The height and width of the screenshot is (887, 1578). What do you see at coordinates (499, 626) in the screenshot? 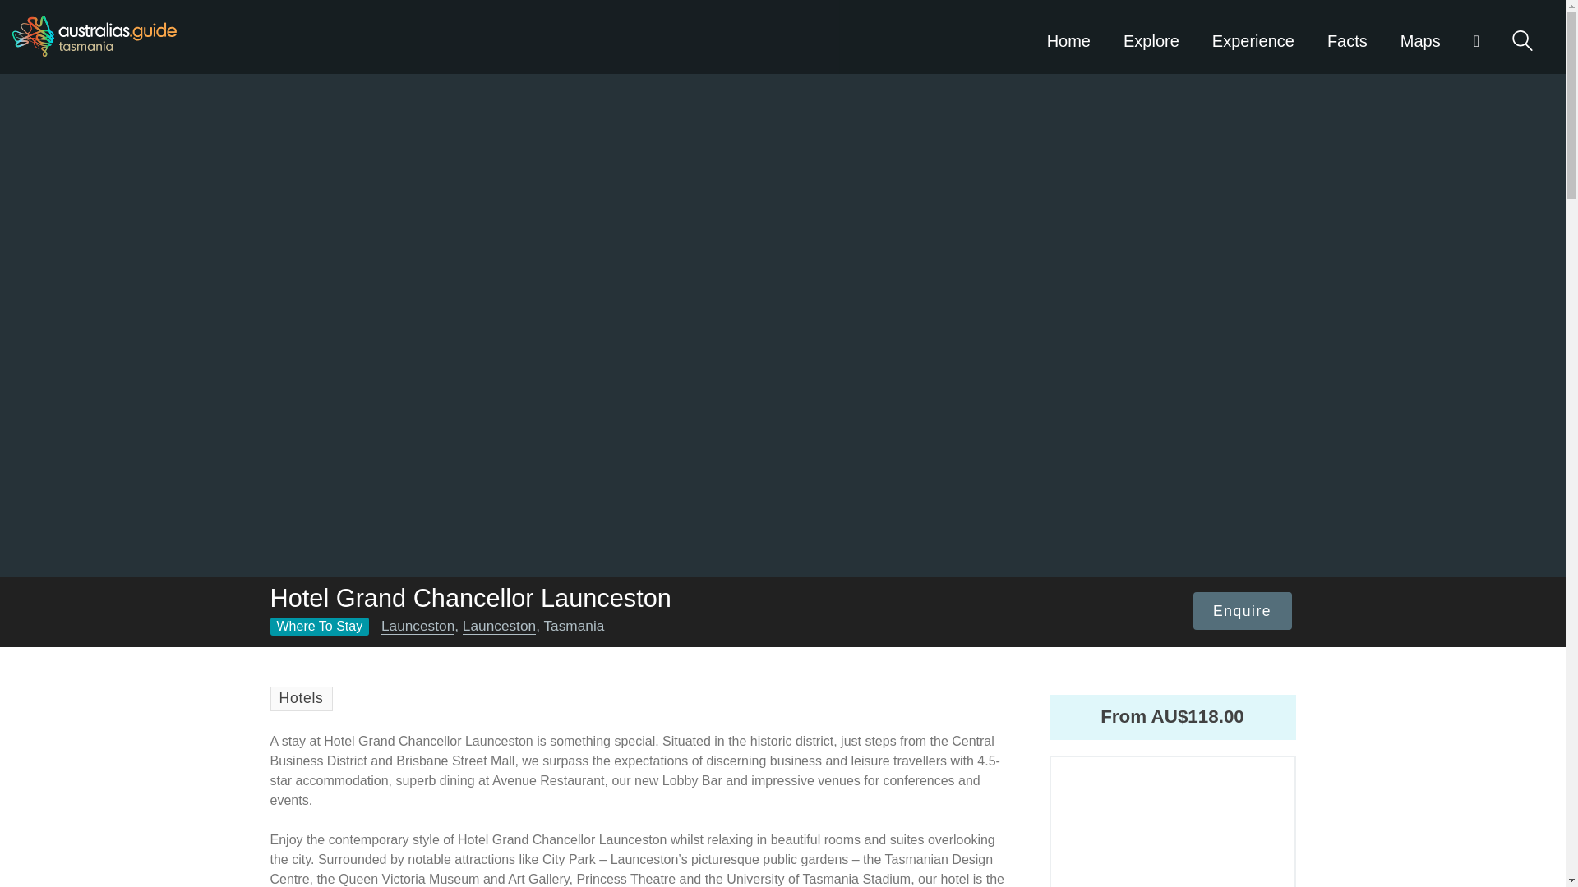
I see `Launceston` at bounding box center [499, 626].